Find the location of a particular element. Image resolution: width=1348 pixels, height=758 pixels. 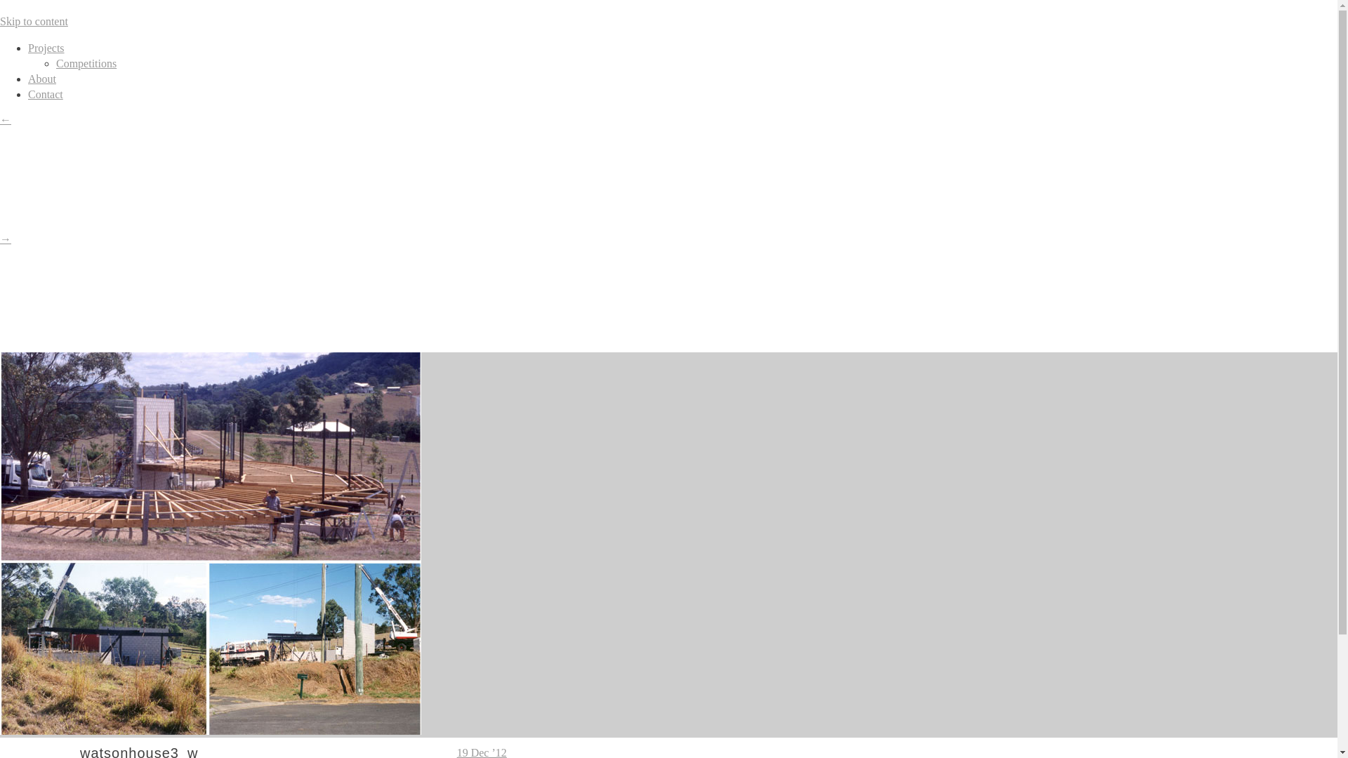

Projects is located at coordinates (46, 48).